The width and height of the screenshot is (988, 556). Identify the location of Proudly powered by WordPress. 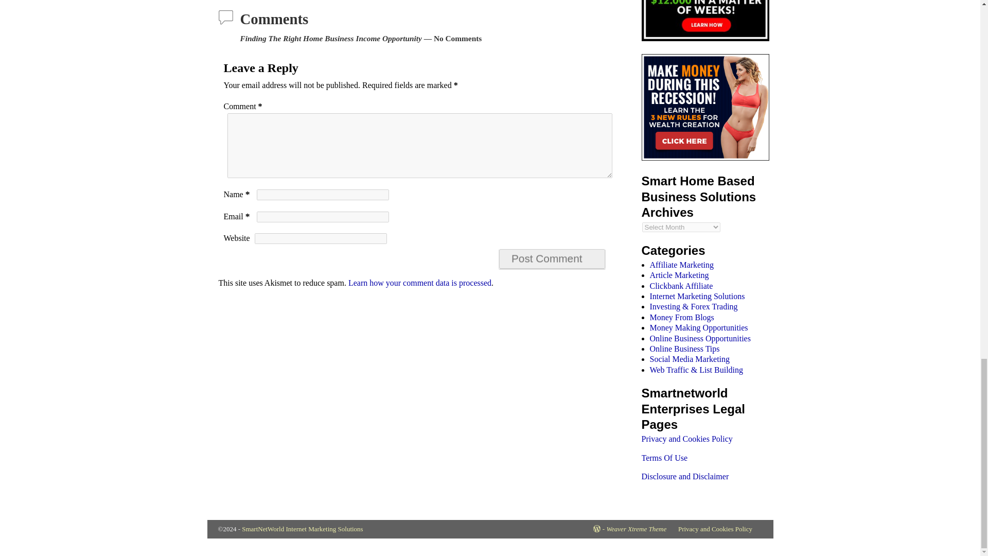
(599, 528).